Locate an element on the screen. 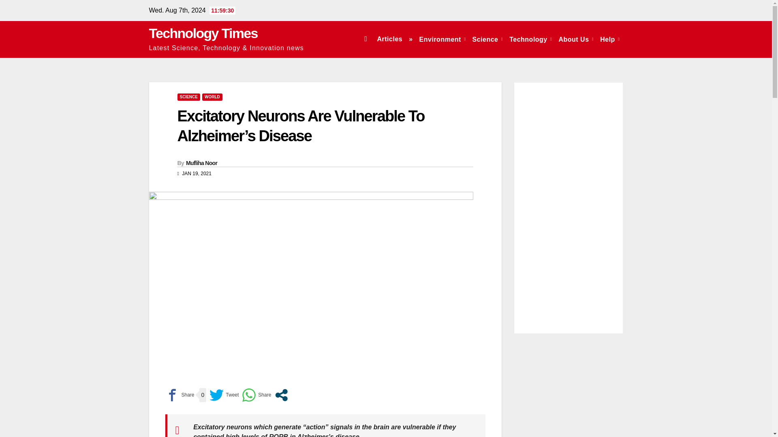  Environment is located at coordinates (442, 39).